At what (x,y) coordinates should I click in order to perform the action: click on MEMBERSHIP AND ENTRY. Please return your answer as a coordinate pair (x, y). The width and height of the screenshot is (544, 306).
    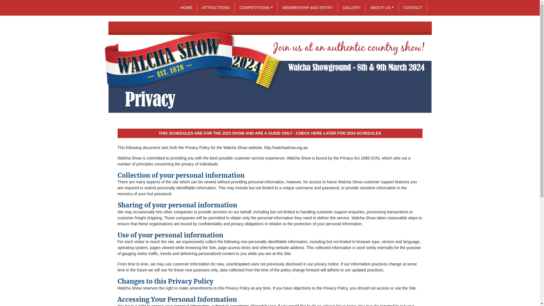
    Looking at the image, I should click on (308, 8).